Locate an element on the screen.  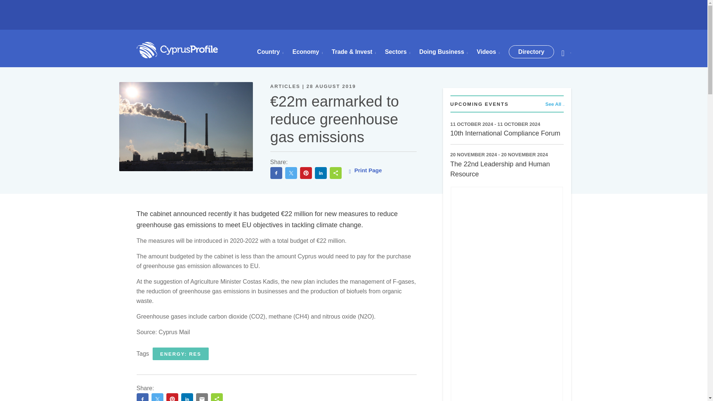
Economy is located at coordinates (307, 52).